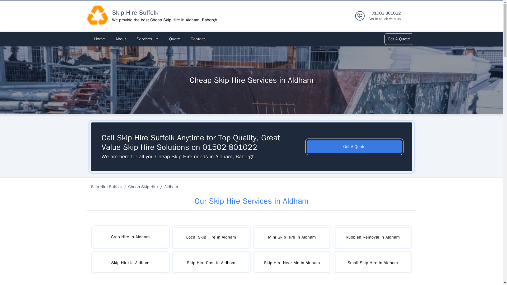 This screenshot has height=285, width=507. Describe the element at coordinates (107, 187) in the screenshot. I see `Skip Hire Suffolk` at that location.